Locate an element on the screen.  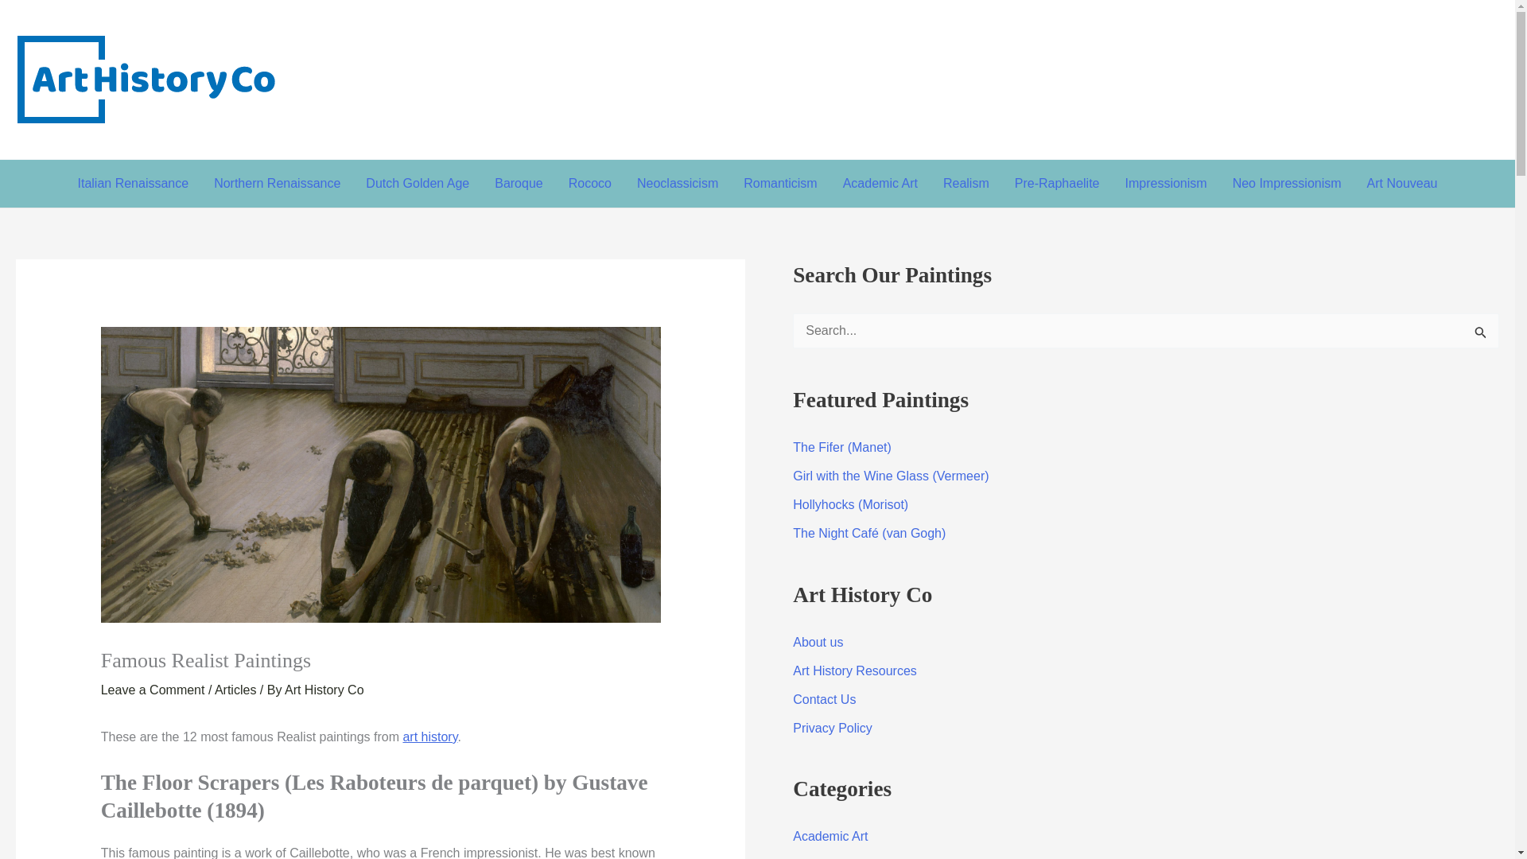
Impressionism is located at coordinates (1164, 183).